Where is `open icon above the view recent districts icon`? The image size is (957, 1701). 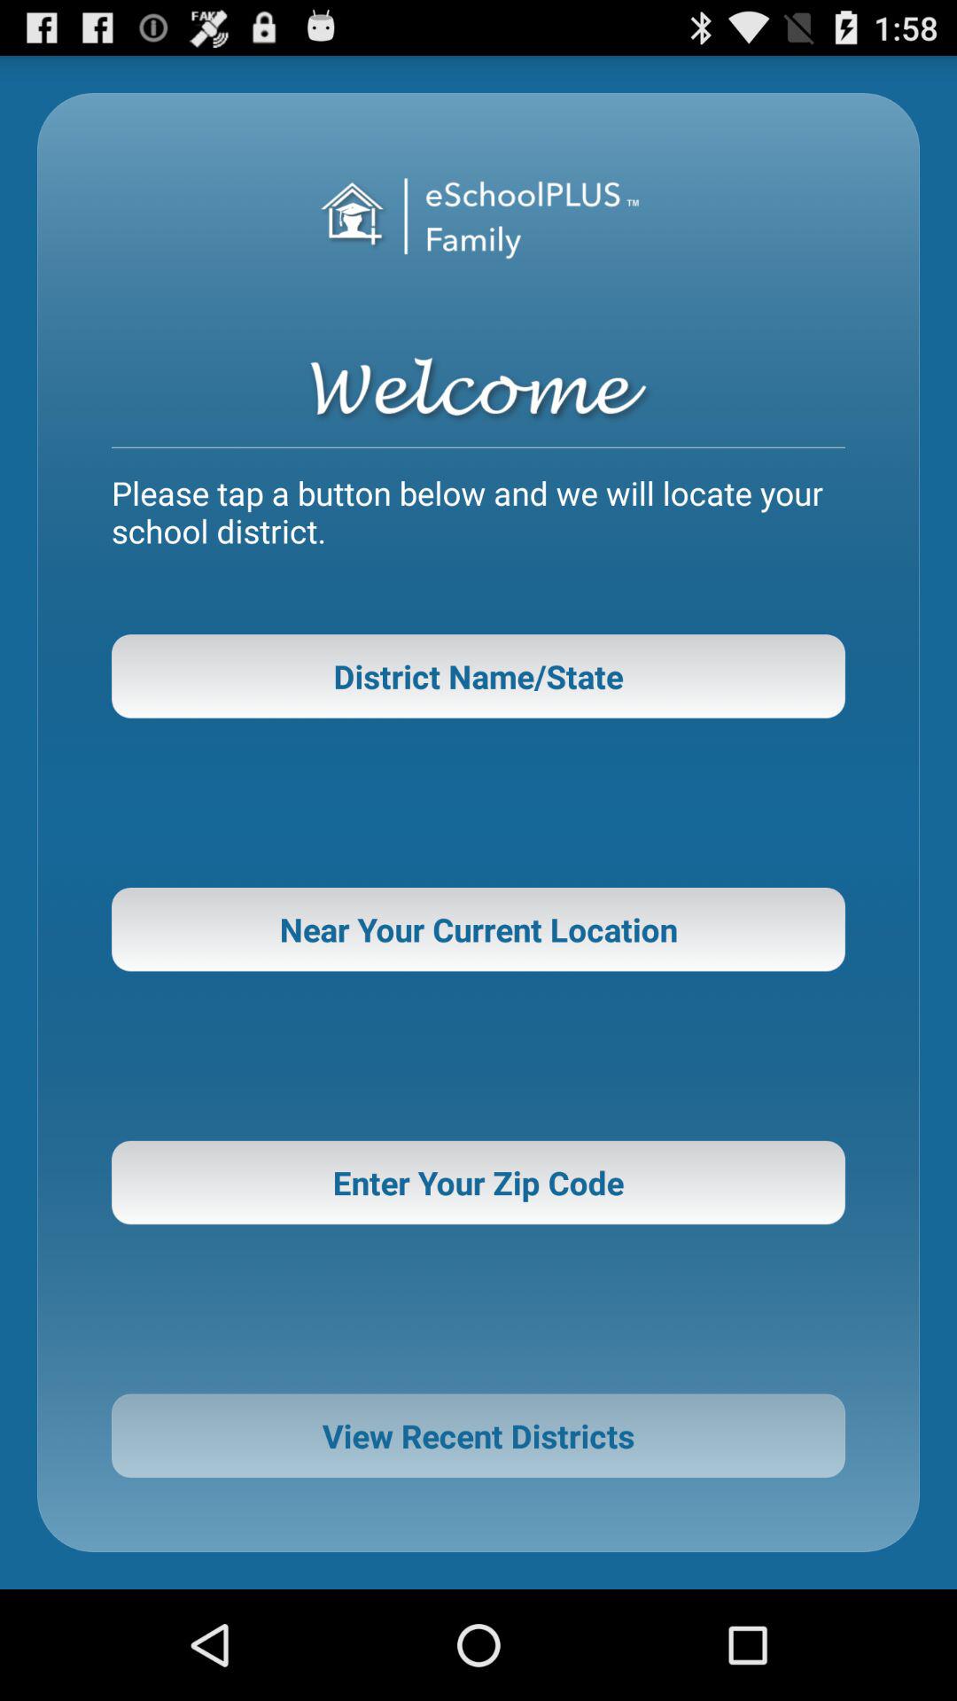 open icon above the view recent districts icon is located at coordinates (478, 1182).